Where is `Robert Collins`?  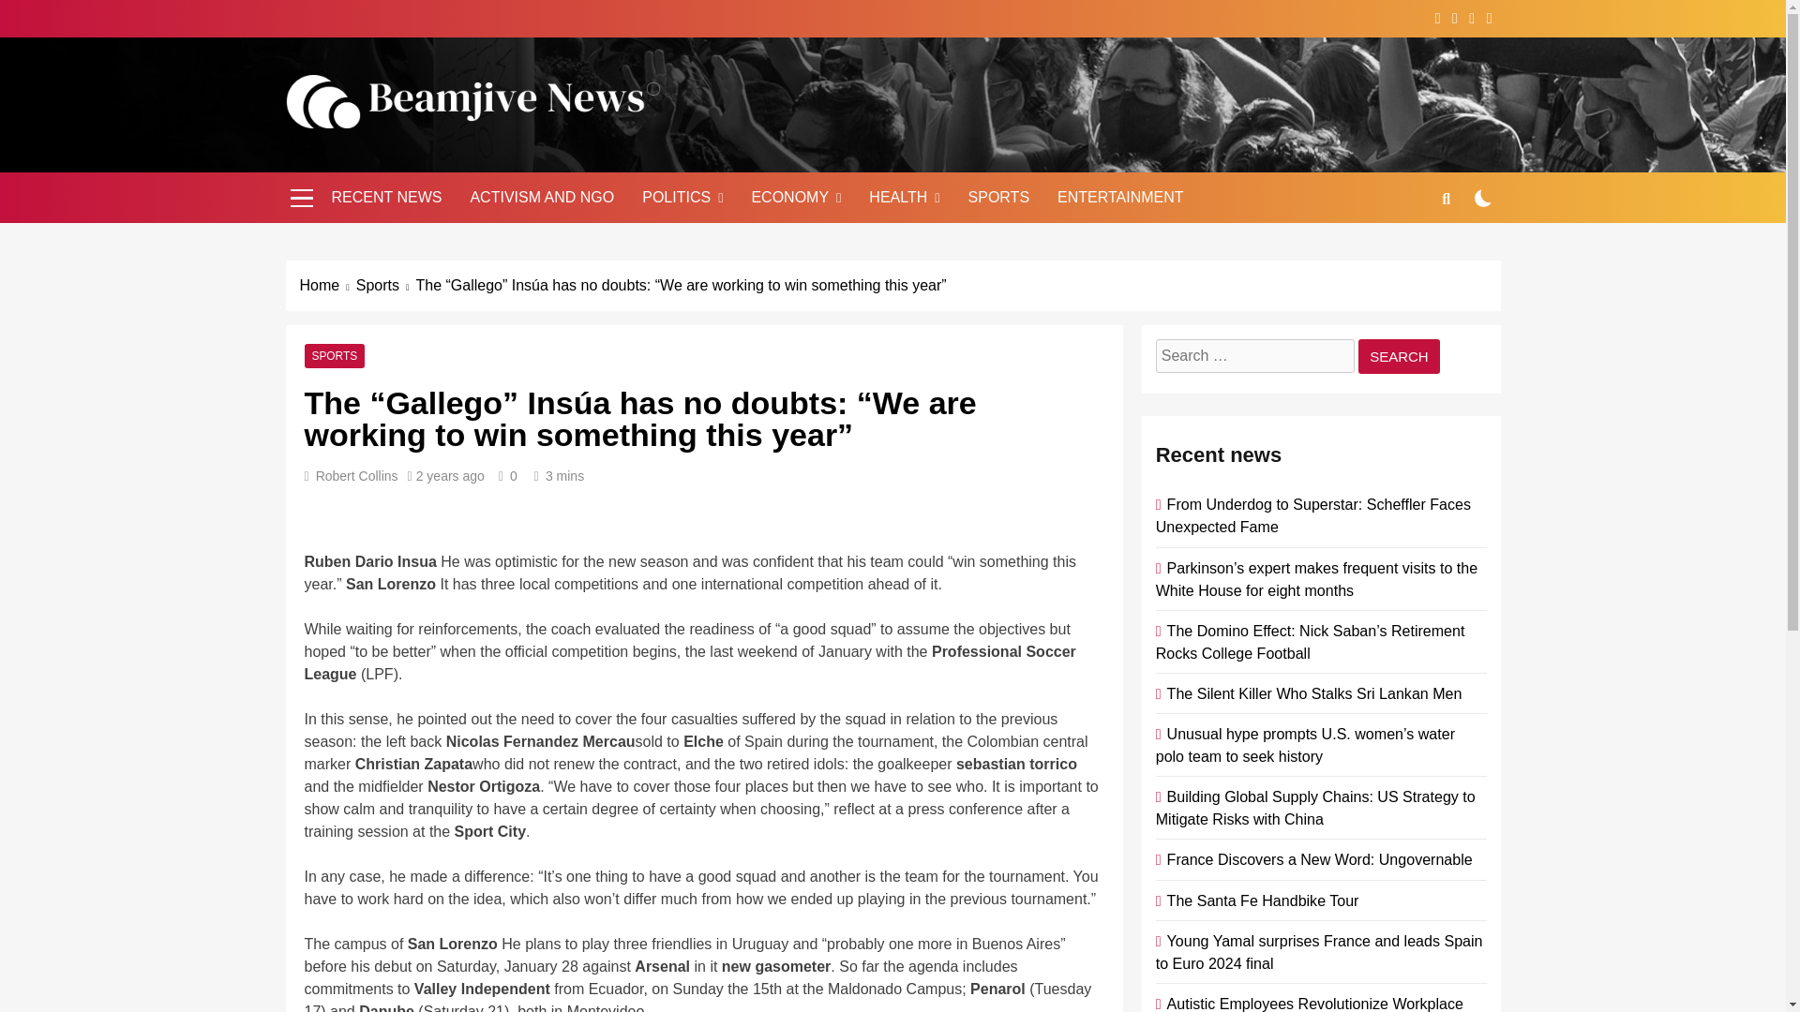 Robert Collins is located at coordinates (356, 476).